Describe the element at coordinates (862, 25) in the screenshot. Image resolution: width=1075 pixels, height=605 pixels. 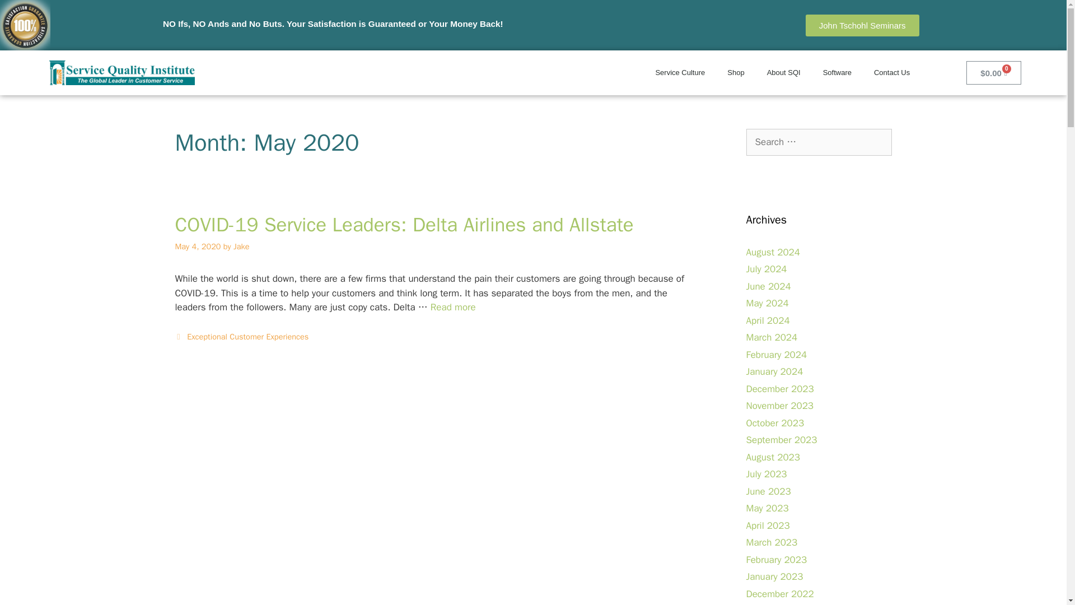
I see `John Tschohl Seminars` at that location.